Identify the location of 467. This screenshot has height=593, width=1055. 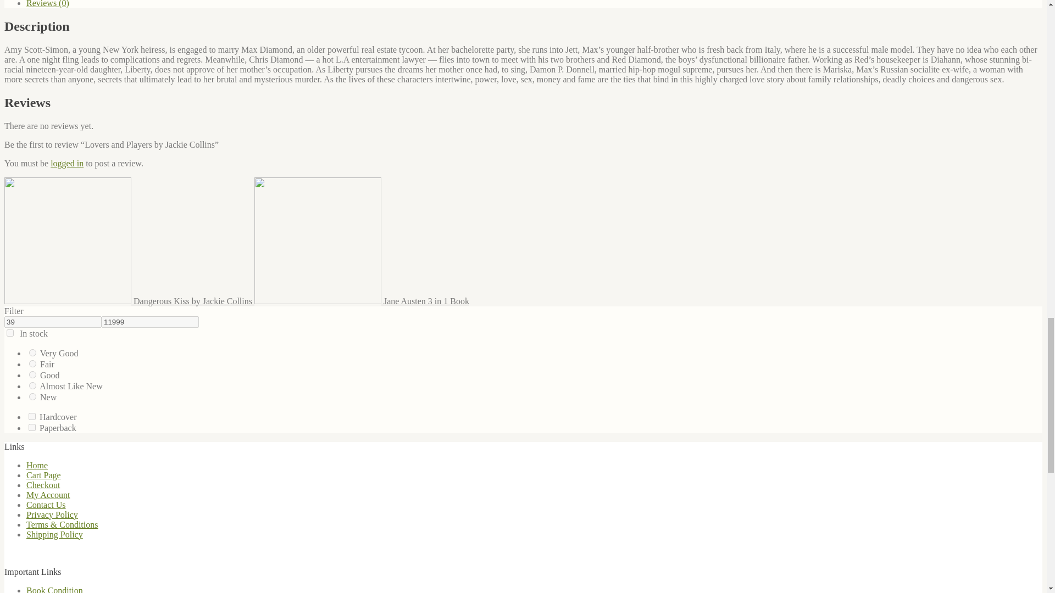
(32, 374).